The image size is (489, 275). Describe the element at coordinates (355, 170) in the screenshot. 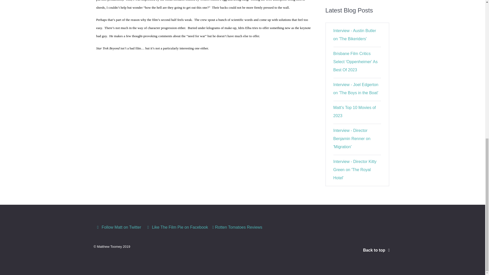

I see `Interview - Director Kitty Green on 'The Royal Hotel'` at that location.